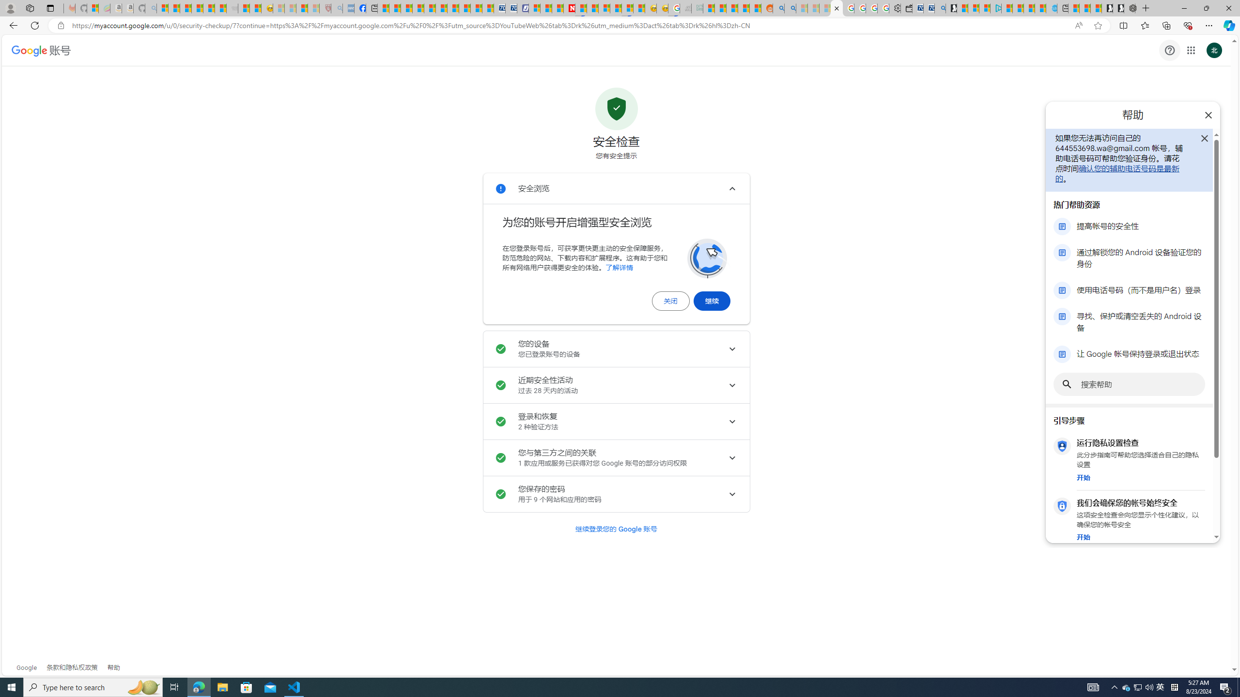 The width and height of the screenshot is (1240, 697). What do you see at coordinates (951, 8) in the screenshot?
I see `Microsoft Start Gaming` at bounding box center [951, 8].